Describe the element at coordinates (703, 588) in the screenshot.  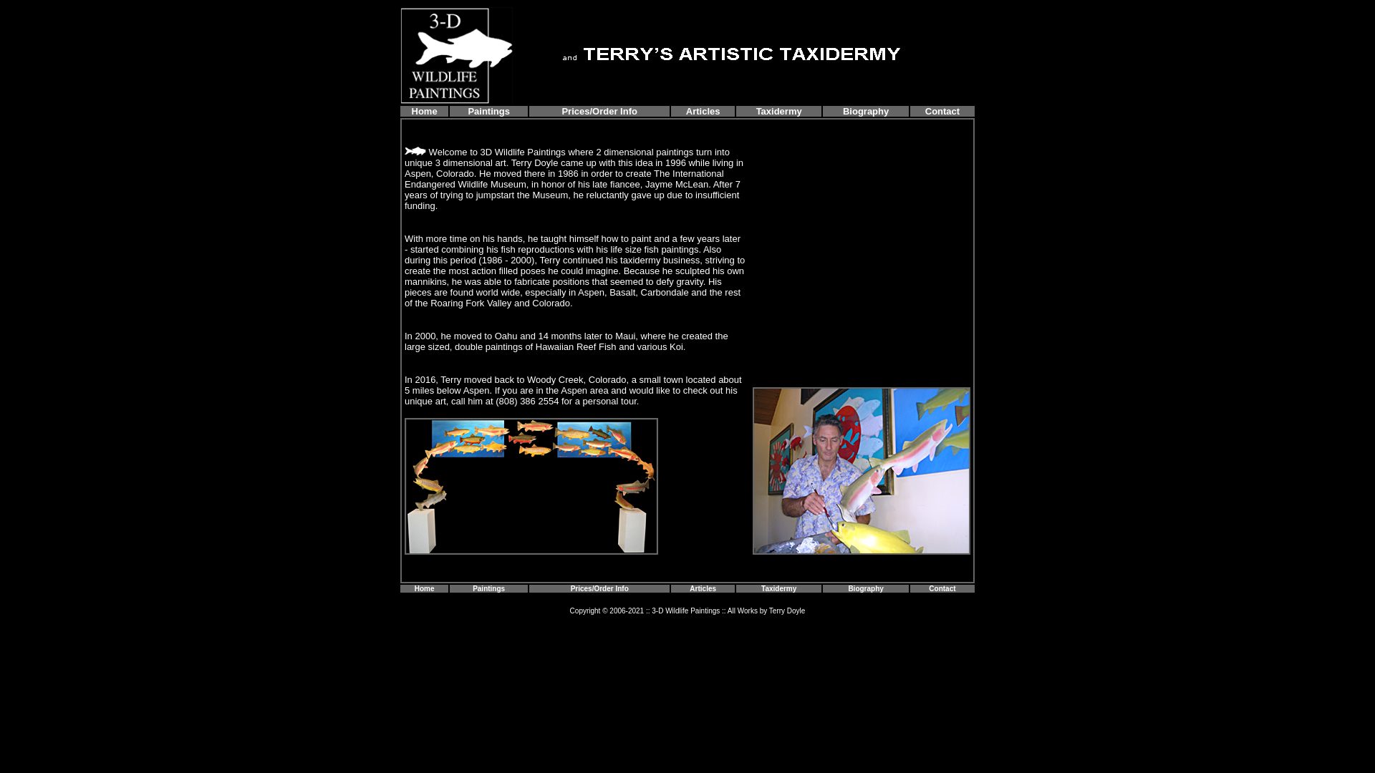
I see `Articles` at that location.